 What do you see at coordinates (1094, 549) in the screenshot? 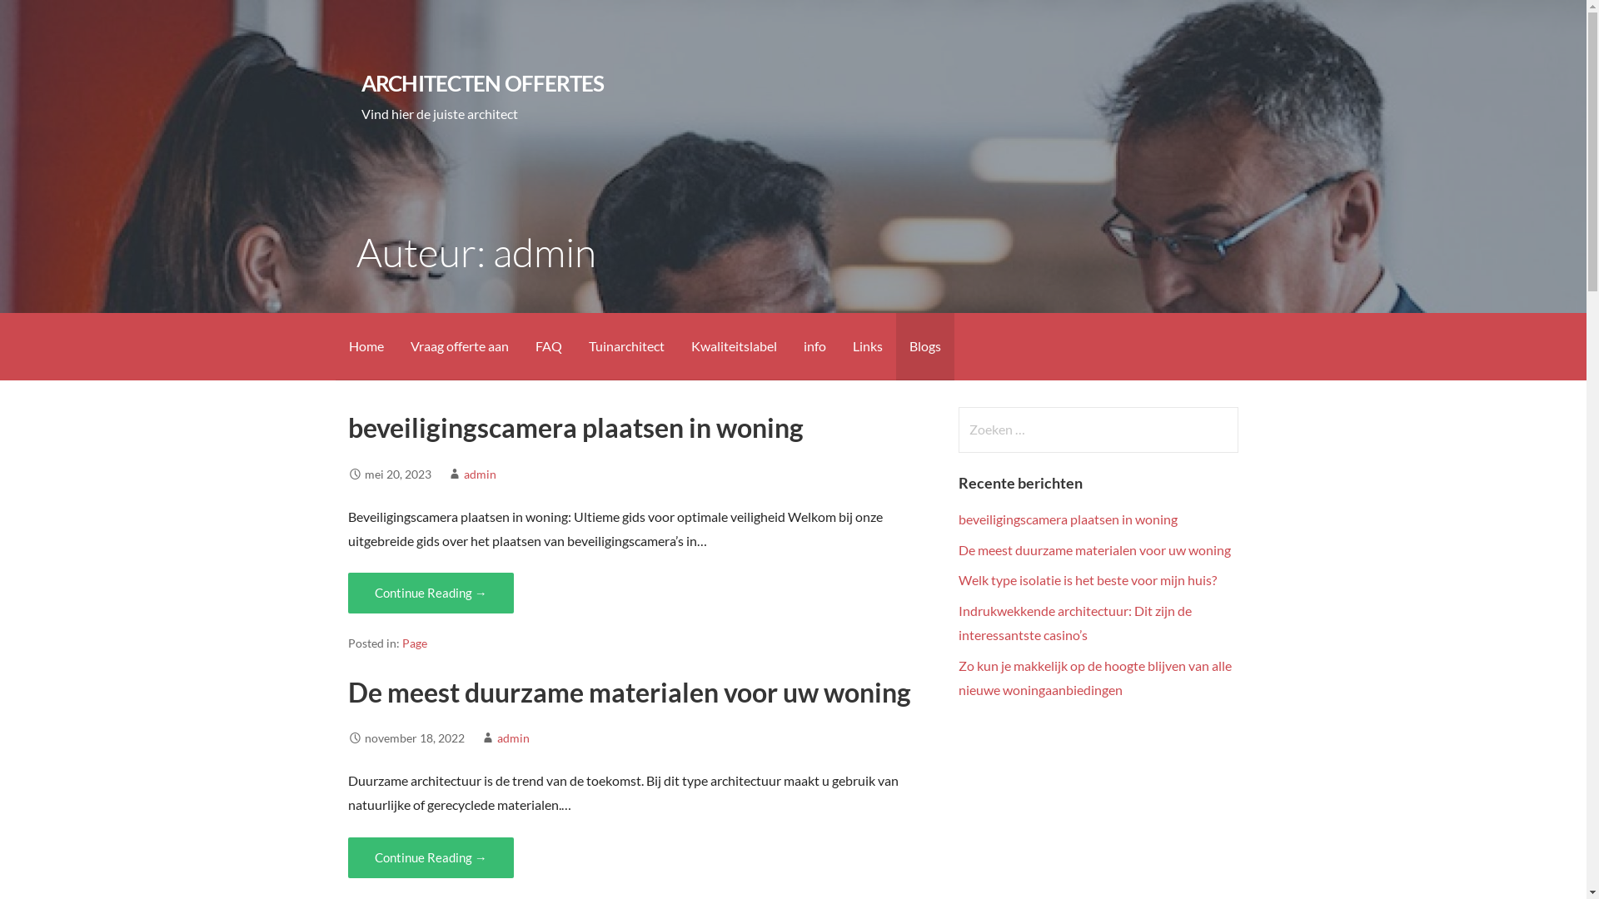
I see `De meest duurzame materialen voor uw woning` at bounding box center [1094, 549].